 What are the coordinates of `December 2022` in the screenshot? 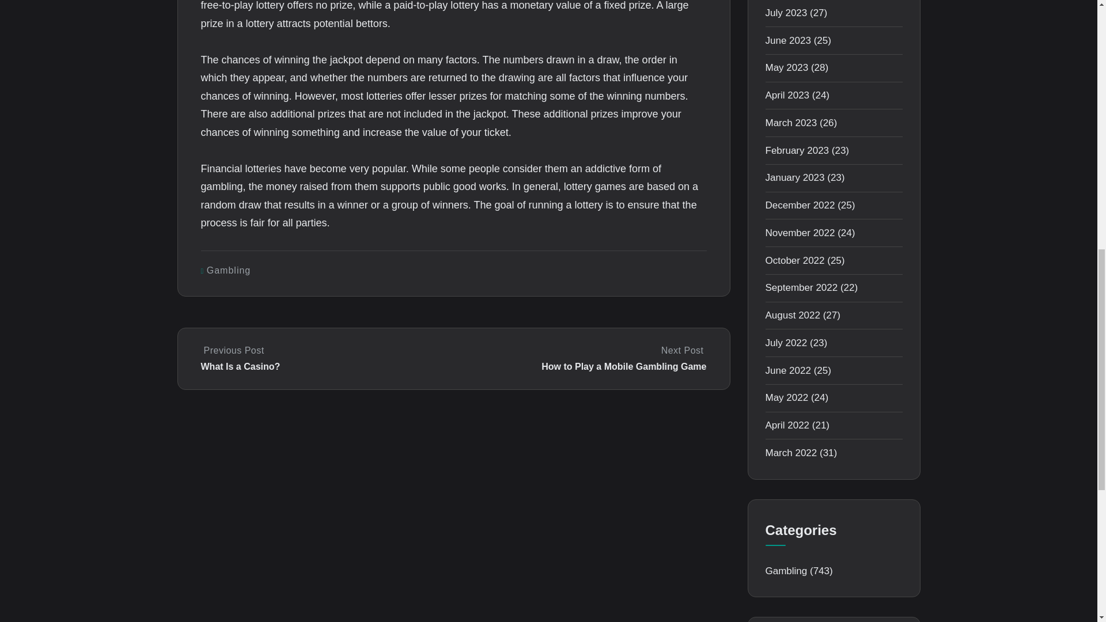 It's located at (800, 205).